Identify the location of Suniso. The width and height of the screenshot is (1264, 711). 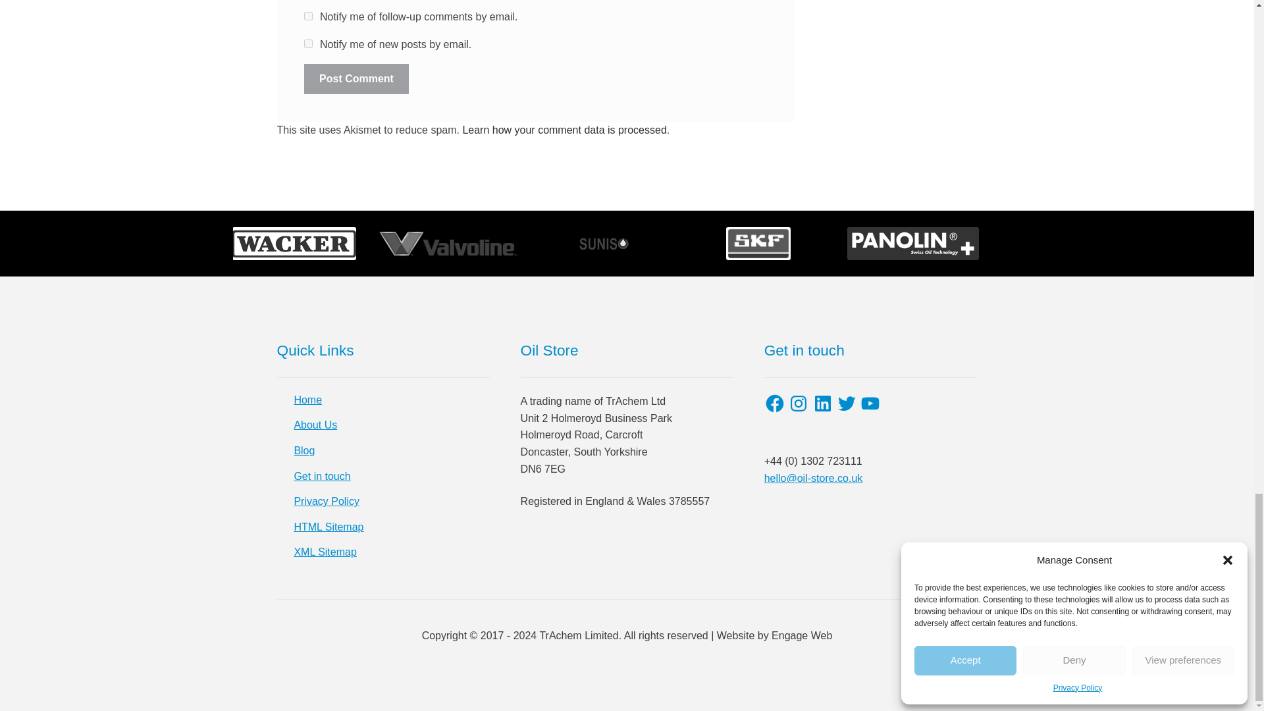
(604, 244).